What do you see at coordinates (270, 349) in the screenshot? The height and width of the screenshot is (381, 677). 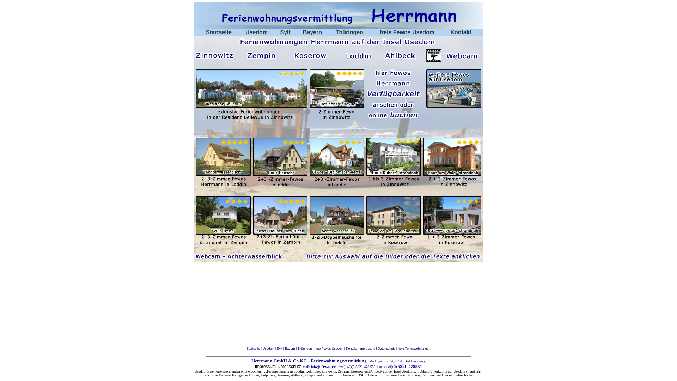 I see `Usedom | ` at bounding box center [270, 349].